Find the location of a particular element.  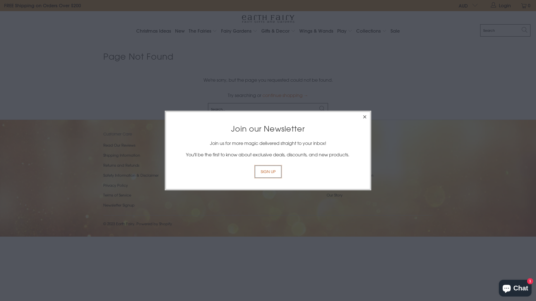

Fairy Gardens is located at coordinates (239, 31).